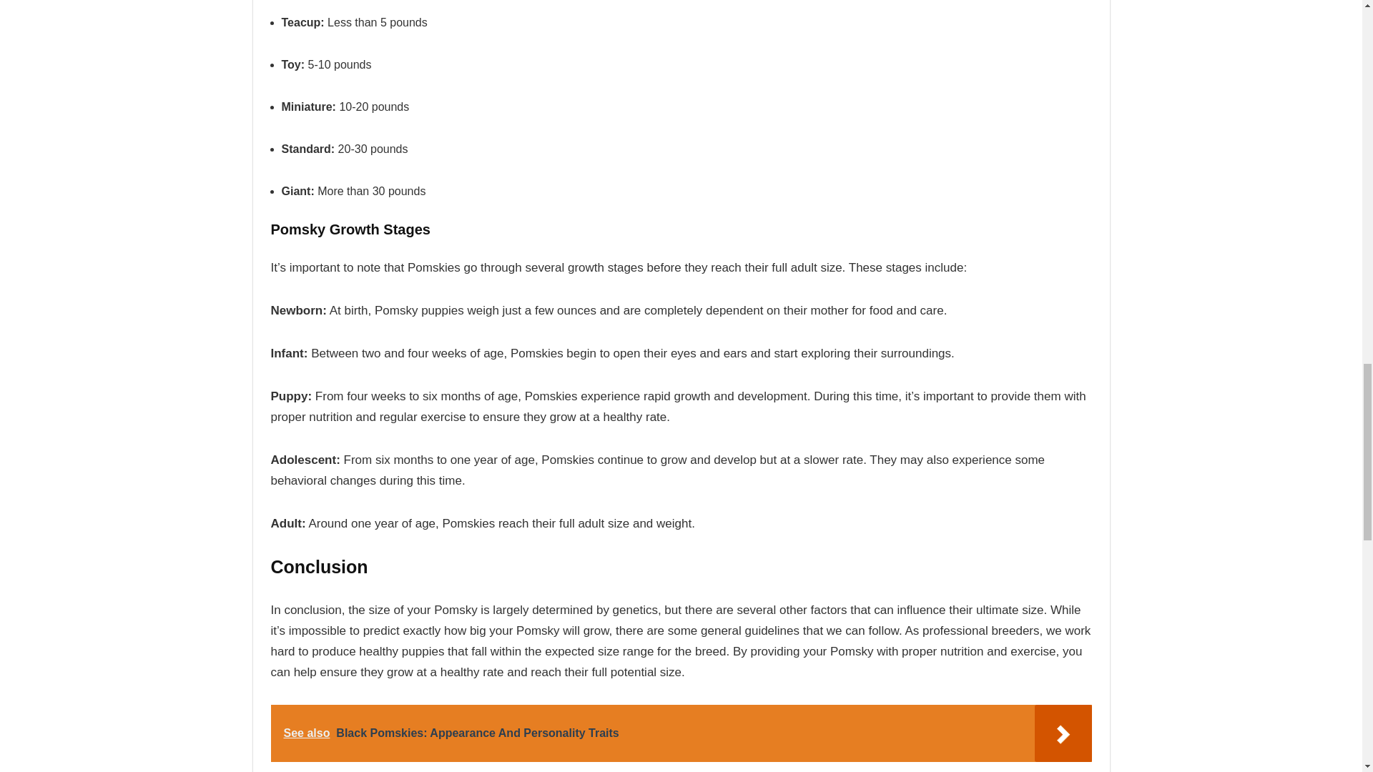  Describe the element at coordinates (681, 733) in the screenshot. I see `See also  Black Pomskies: Appearance And Personality Traits` at that location.